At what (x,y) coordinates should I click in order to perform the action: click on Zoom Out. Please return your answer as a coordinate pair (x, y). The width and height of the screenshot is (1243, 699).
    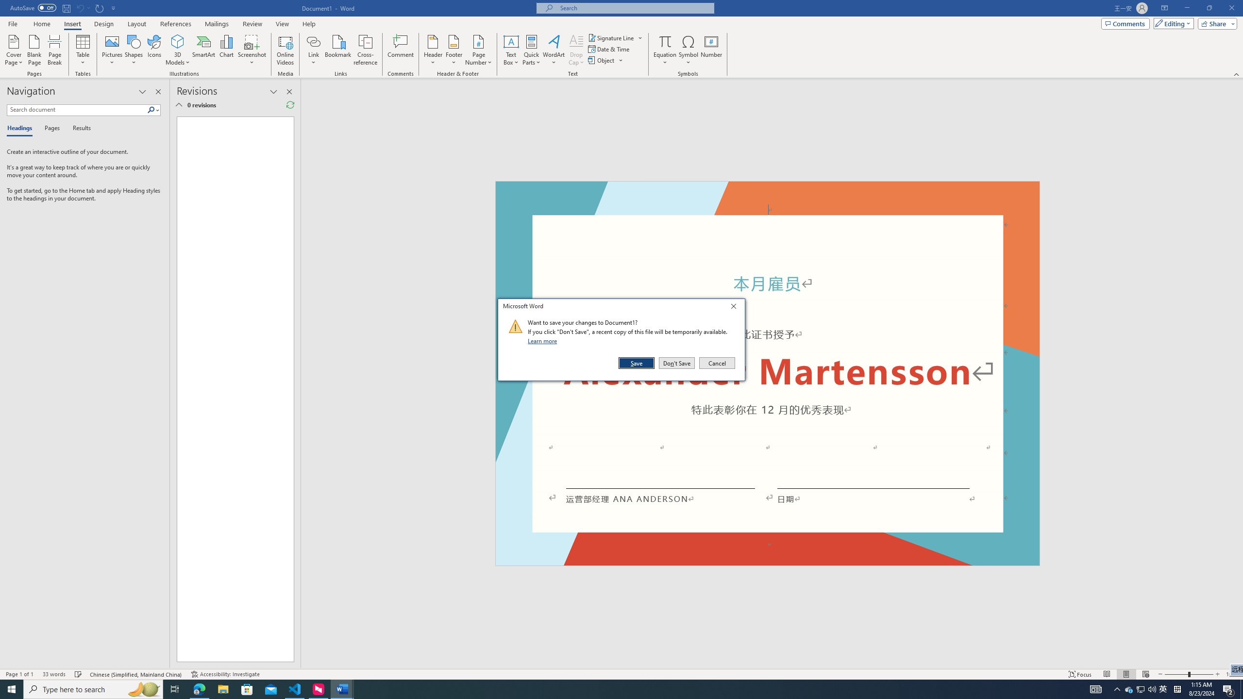
    Looking at the image, I should click on (1176, 674).